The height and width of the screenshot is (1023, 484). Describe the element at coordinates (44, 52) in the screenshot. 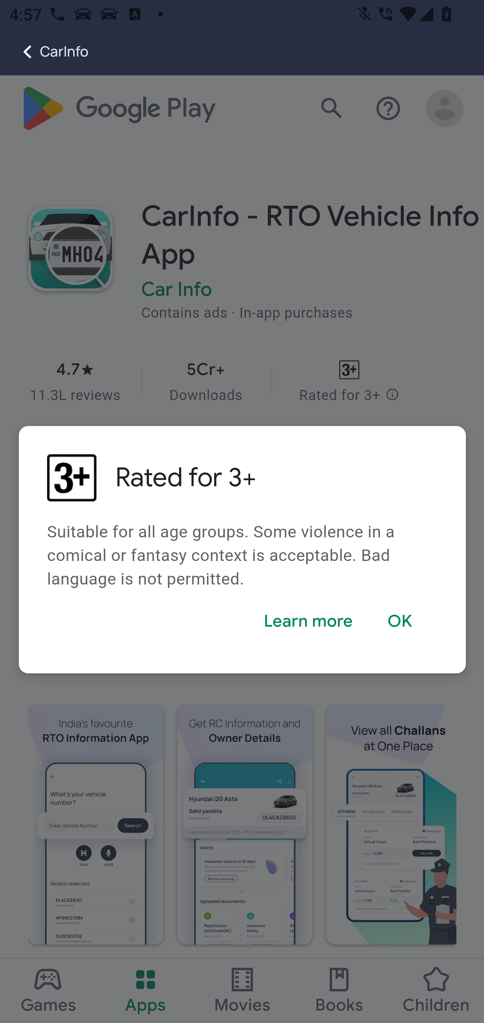

I see `CarInfo` at that location.